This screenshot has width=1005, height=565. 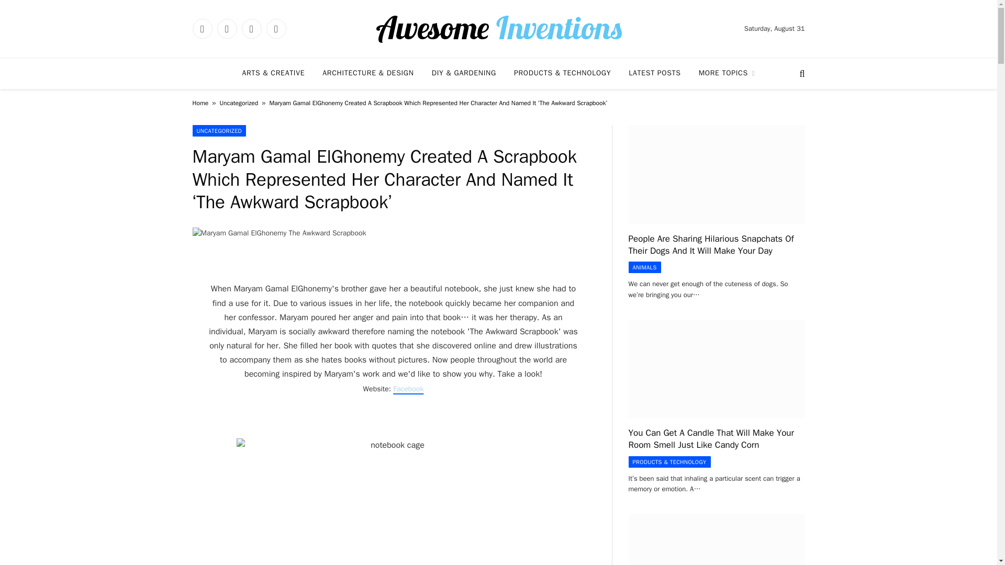 What do you see at coordinates (498, 28) in the screenshot?
I see `Awesome Inventions` at bounding box center [498, 28].